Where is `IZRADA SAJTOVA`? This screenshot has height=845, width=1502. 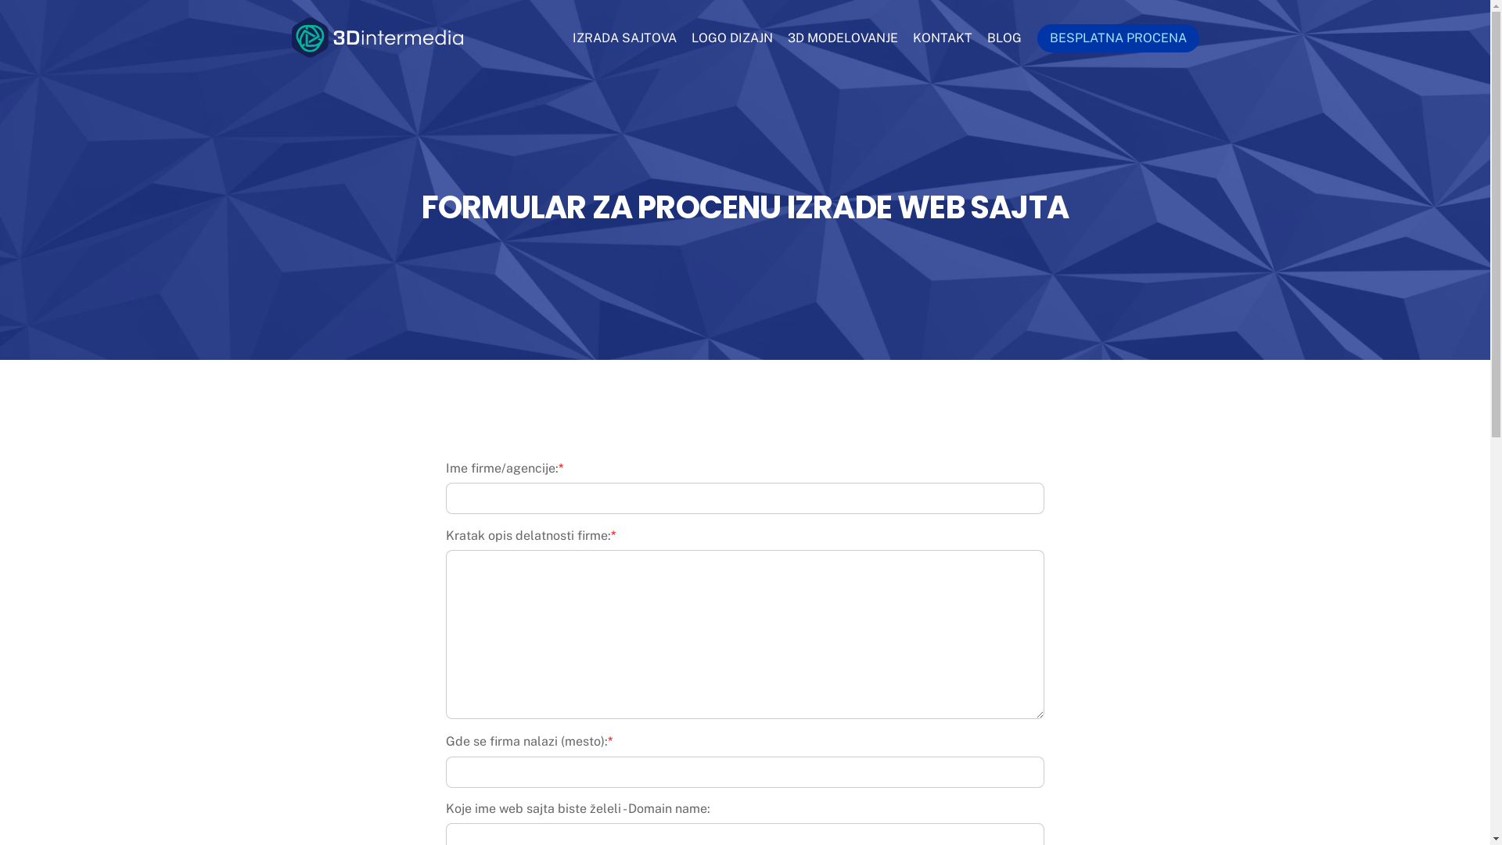
IZRADA SAJTOVA is located at coordinates (624, 34).